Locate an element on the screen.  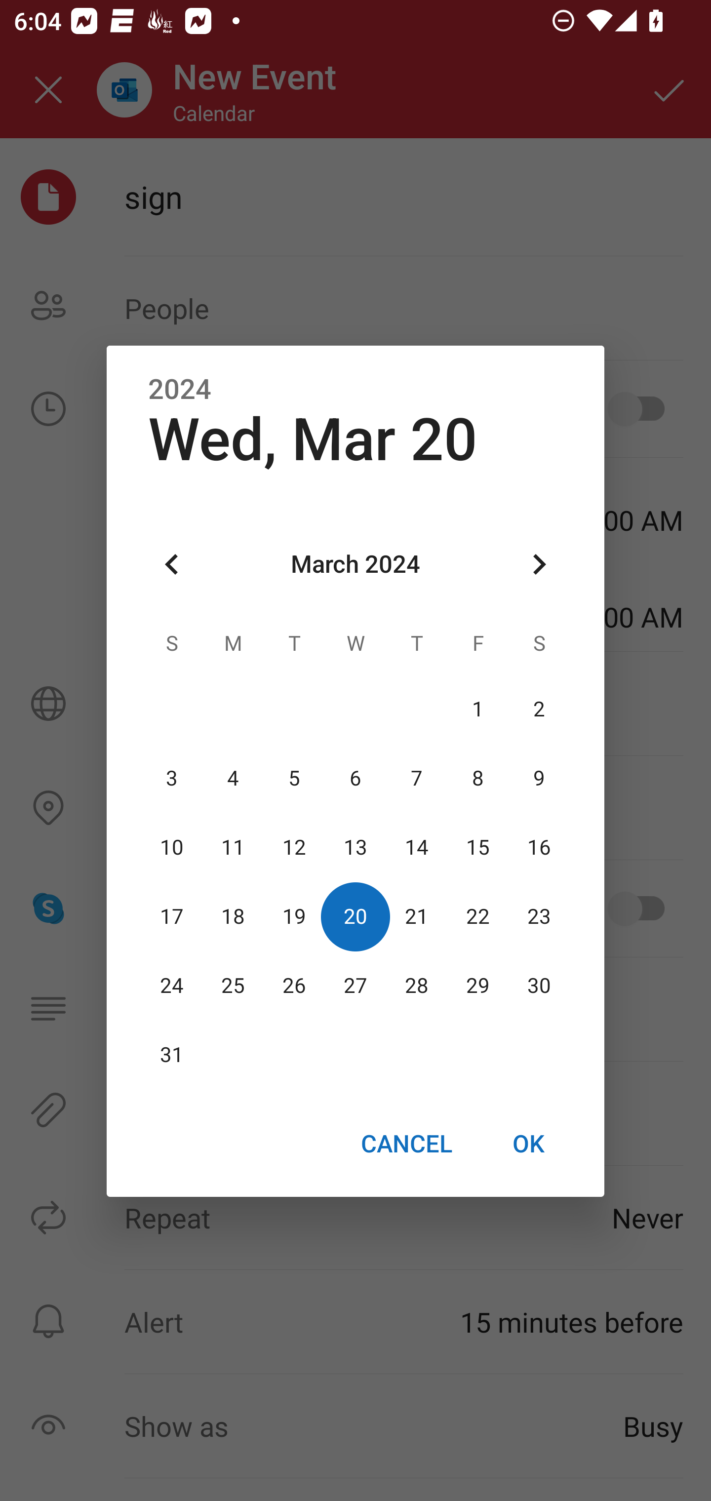
3 03 March 2024 is located at coordinates (172, 779).